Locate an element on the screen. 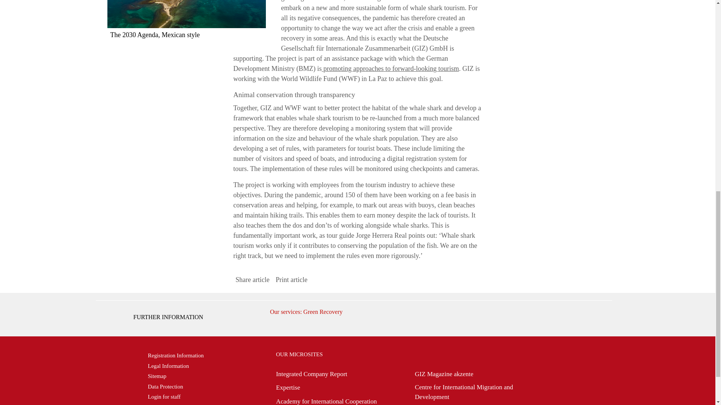 This screenshot has width=721, height=405. promoting approaches to forward-looking tourism is located at coordinates (390, 68).